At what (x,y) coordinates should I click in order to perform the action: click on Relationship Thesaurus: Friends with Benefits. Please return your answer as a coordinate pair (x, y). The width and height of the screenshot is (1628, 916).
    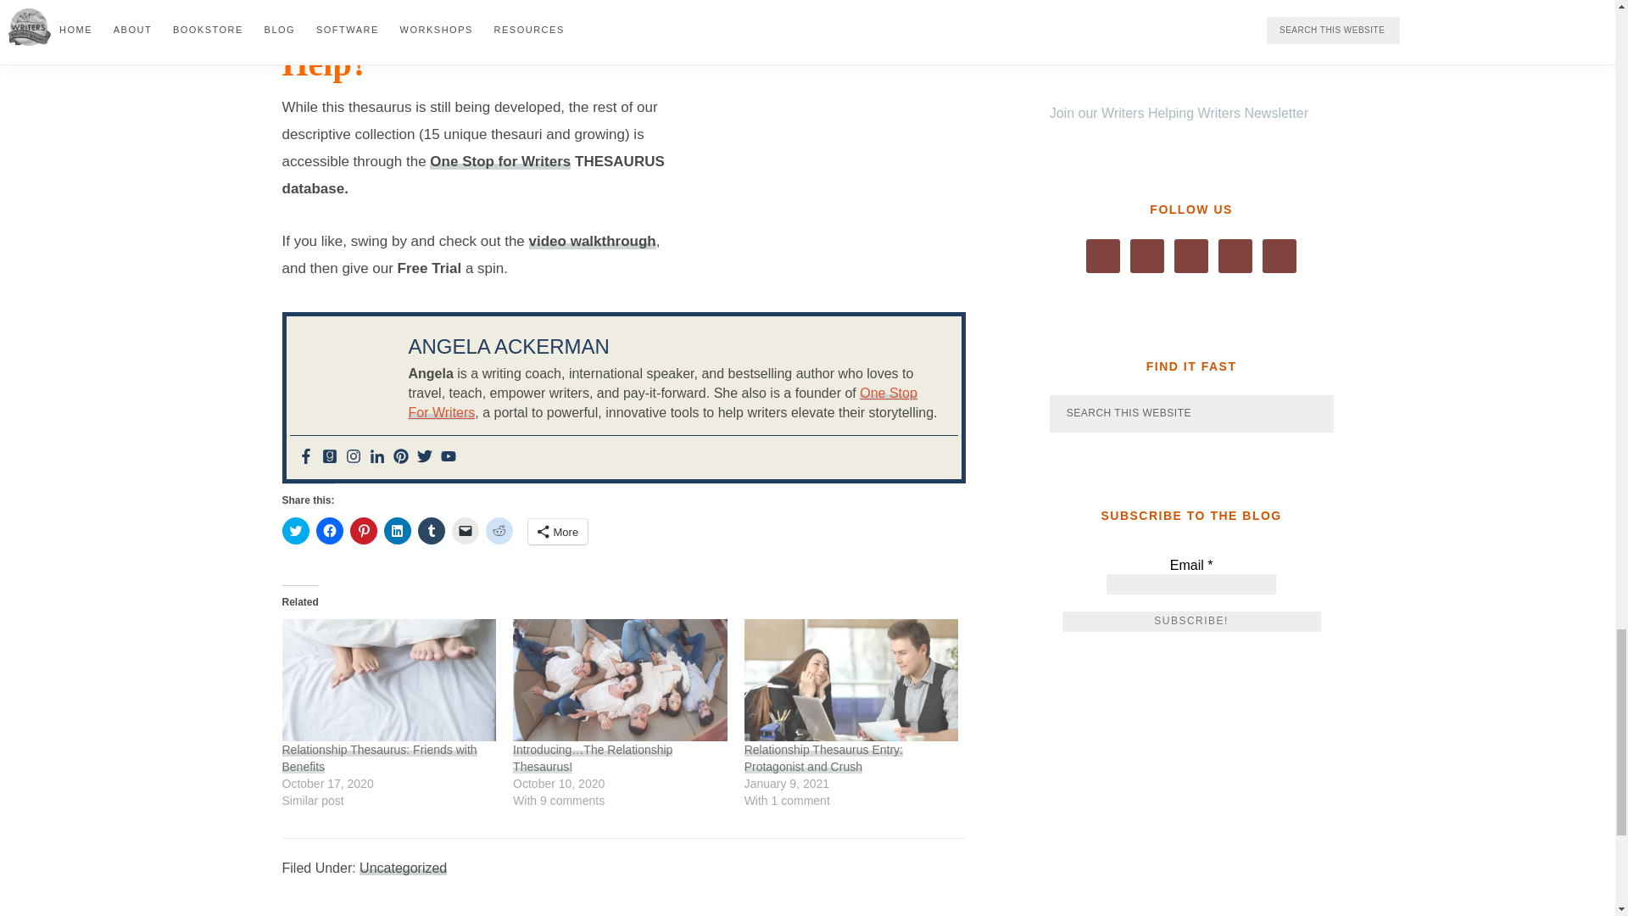
    Looking at the image, I should click on (388, 680).